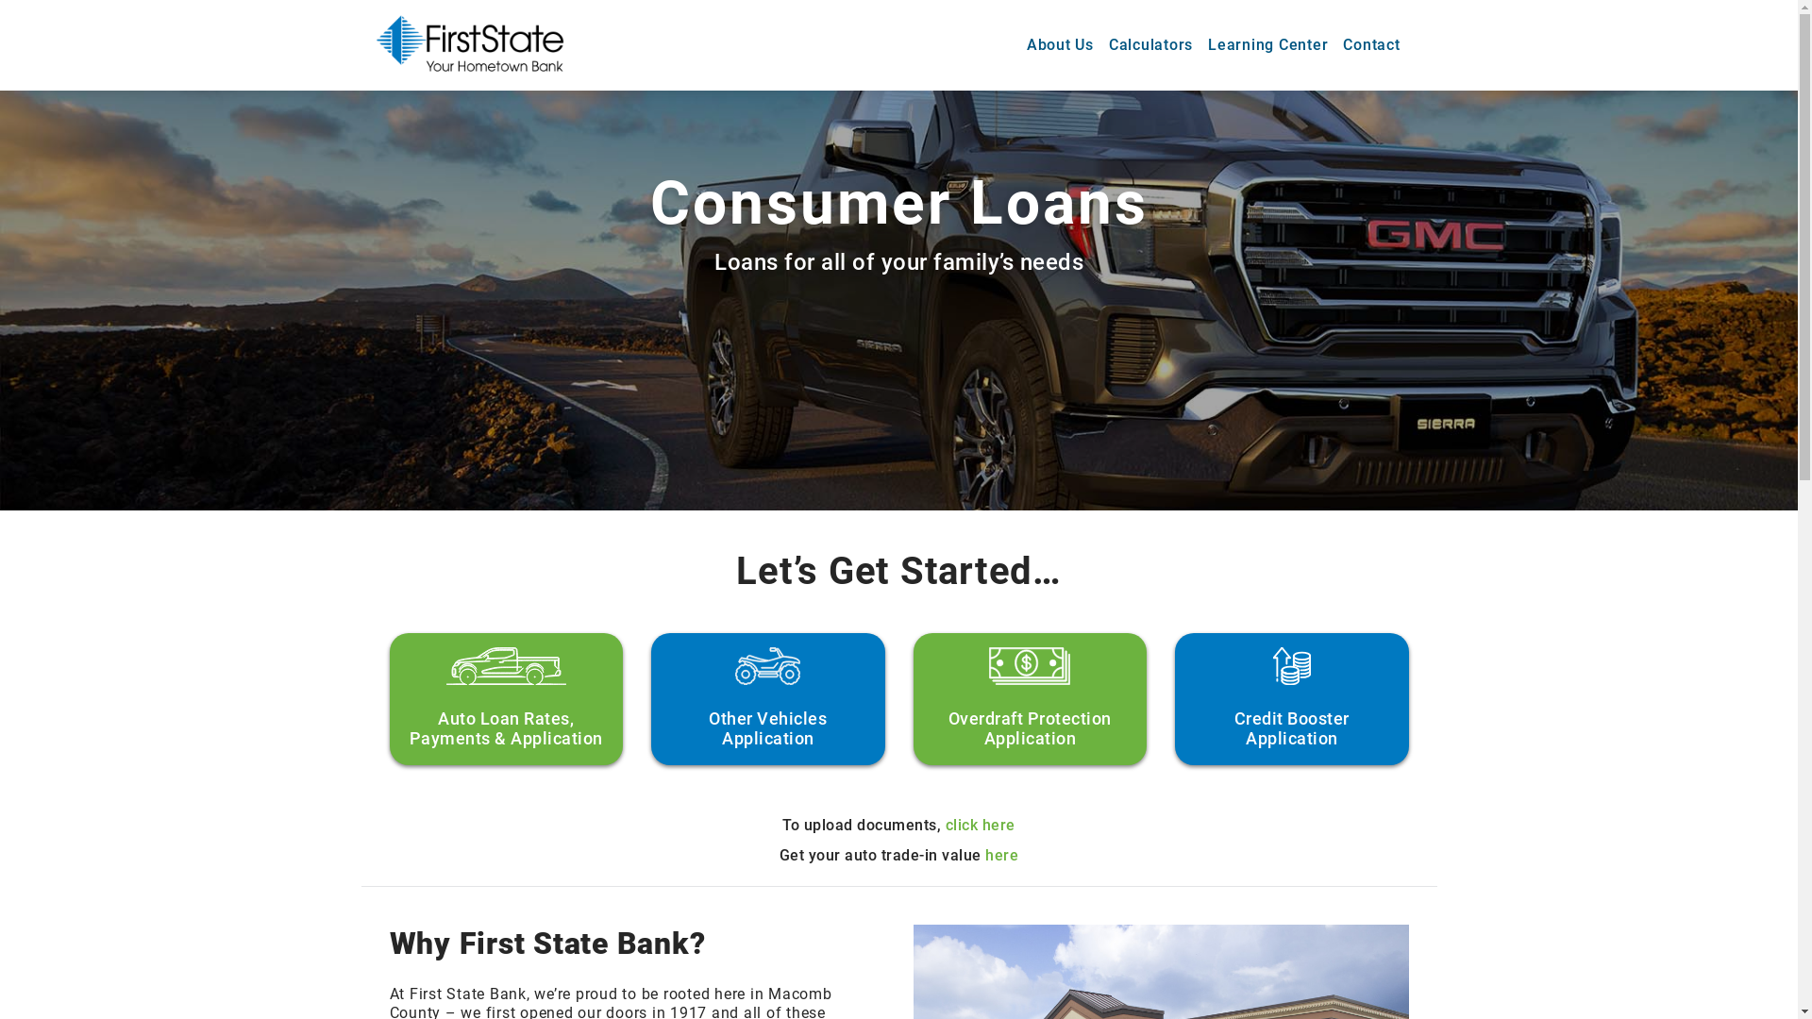  What do you see at coordinates (768, 699) in the screenshot?
I see `Other Vehicles Application` at bounding box center [768, 699].